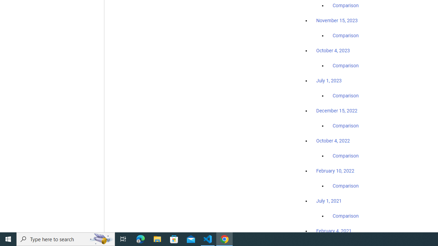 The image size is (438, 246). Describe the element at coordinates (334, 231) in the screenshot. I see `February 4, 2021` at that location.